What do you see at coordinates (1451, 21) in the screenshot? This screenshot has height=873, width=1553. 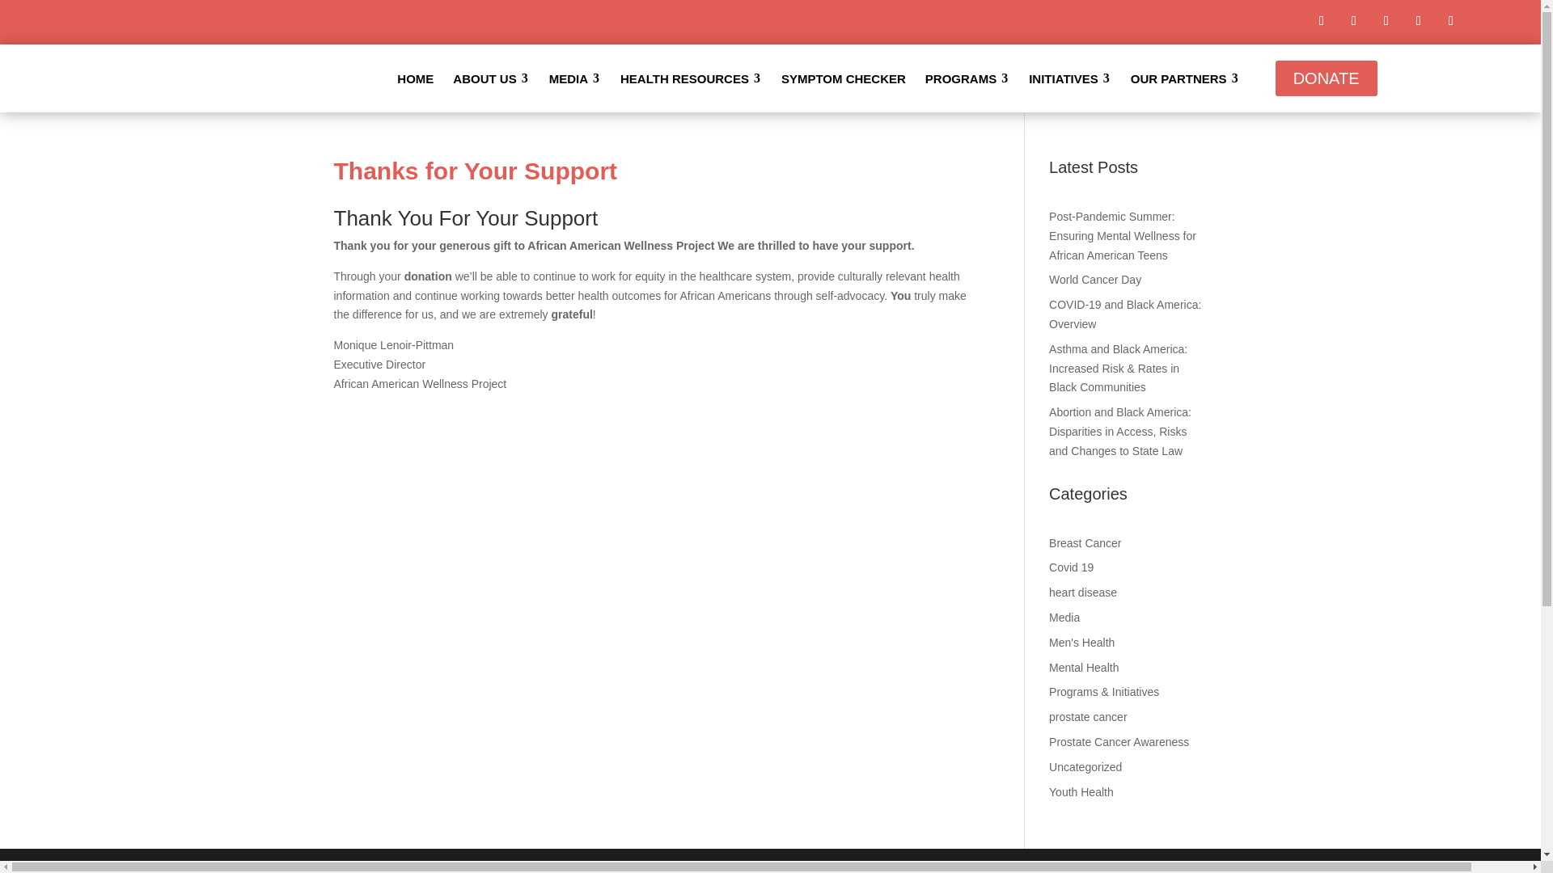 I see `Follow on Youtube` at bounding box center [1451, 21].